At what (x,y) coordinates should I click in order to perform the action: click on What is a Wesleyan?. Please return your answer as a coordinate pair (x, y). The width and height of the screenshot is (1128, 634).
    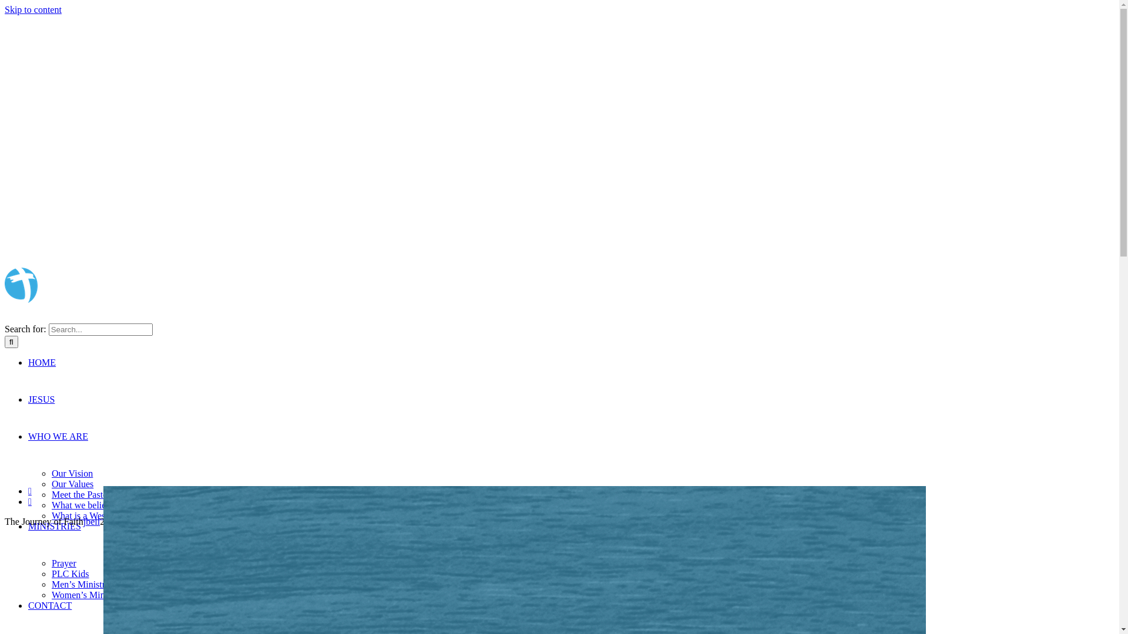
    Looking at the image, I should click on (90, 515).